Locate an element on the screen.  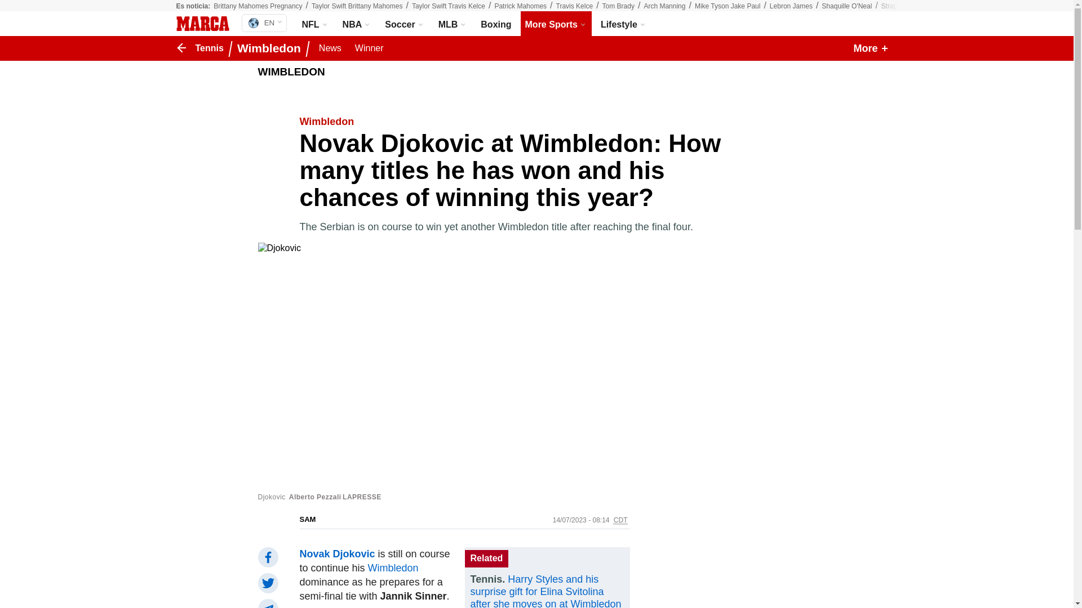
NFL is located at coordinates (316, 24).